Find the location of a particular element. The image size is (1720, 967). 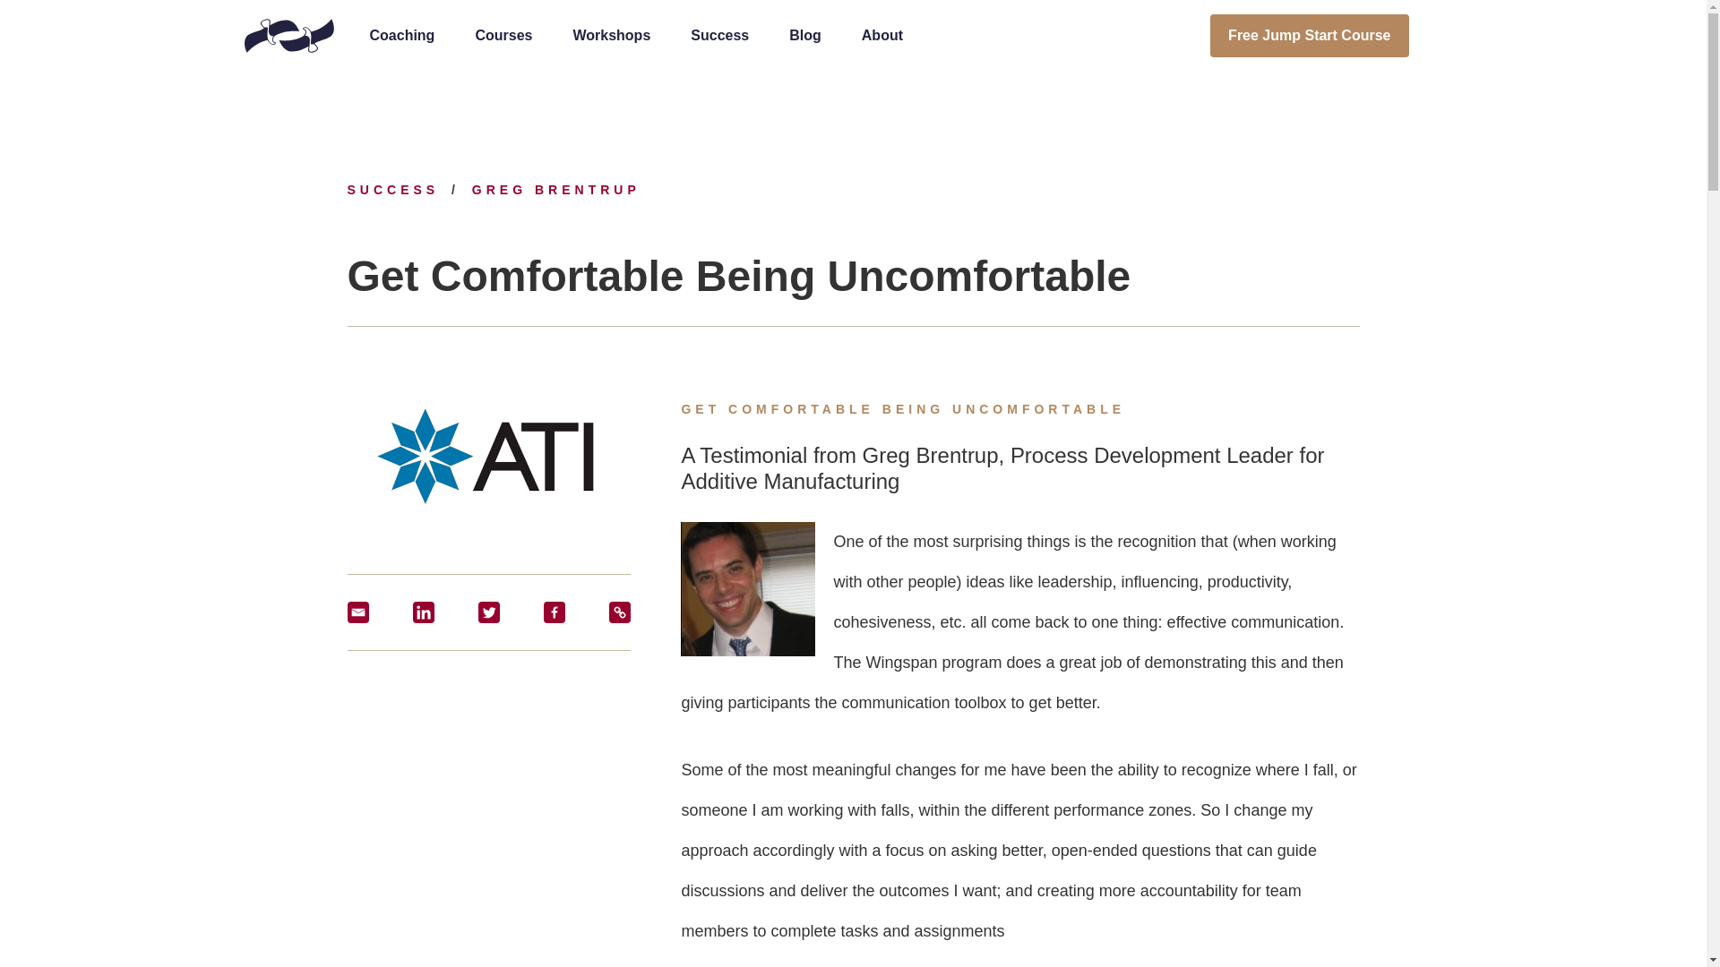

Free Jump Start Course is located at coordinates (1310, 35).